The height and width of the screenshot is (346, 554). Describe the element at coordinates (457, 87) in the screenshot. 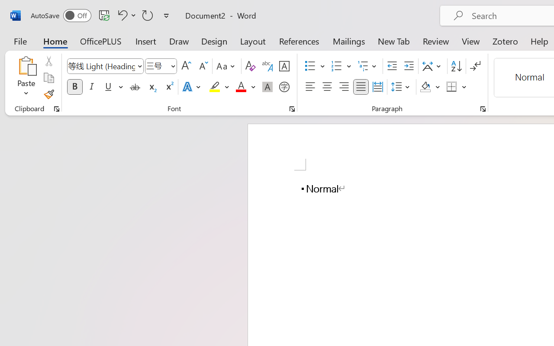

I see `Borders` at that location.